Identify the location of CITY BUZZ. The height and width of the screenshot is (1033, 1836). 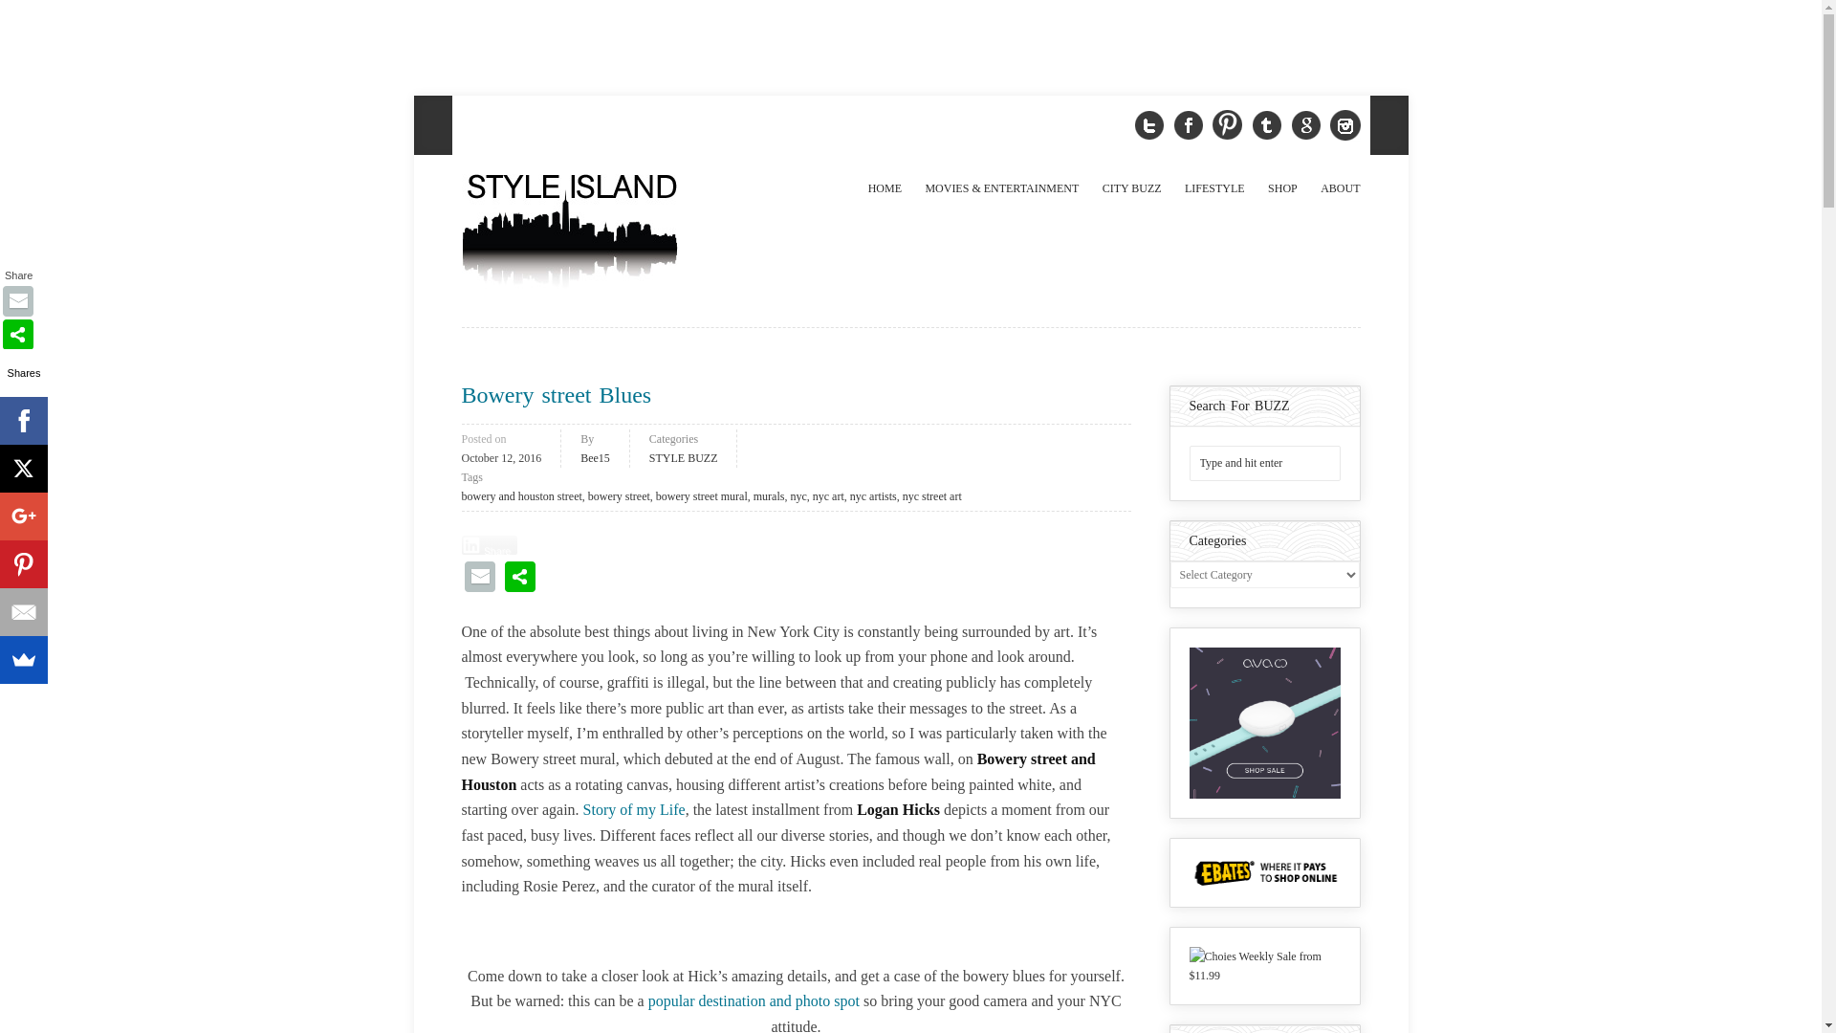
(1132, 187).